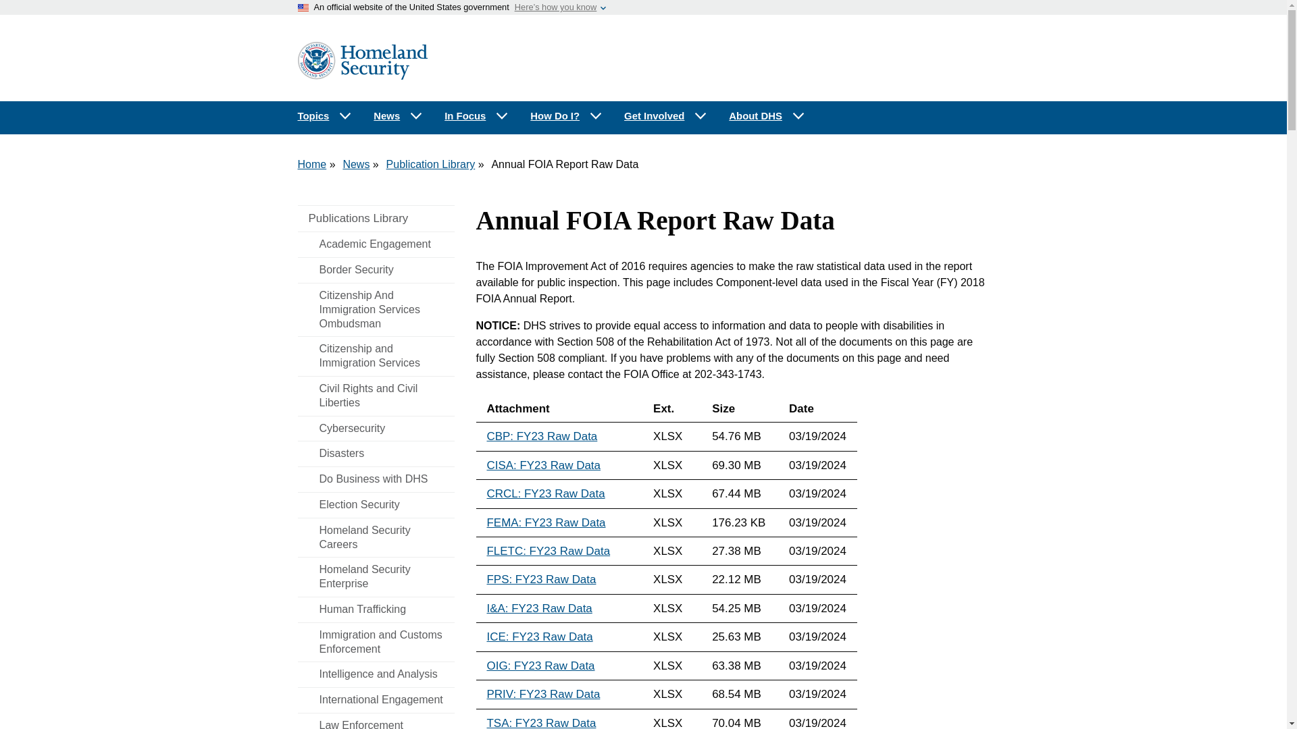 This screenshot has height=729, width=1297. What do you see at coordinates (398, 116) in the screenshot?
I see `News` at bounding box center [398, 116].